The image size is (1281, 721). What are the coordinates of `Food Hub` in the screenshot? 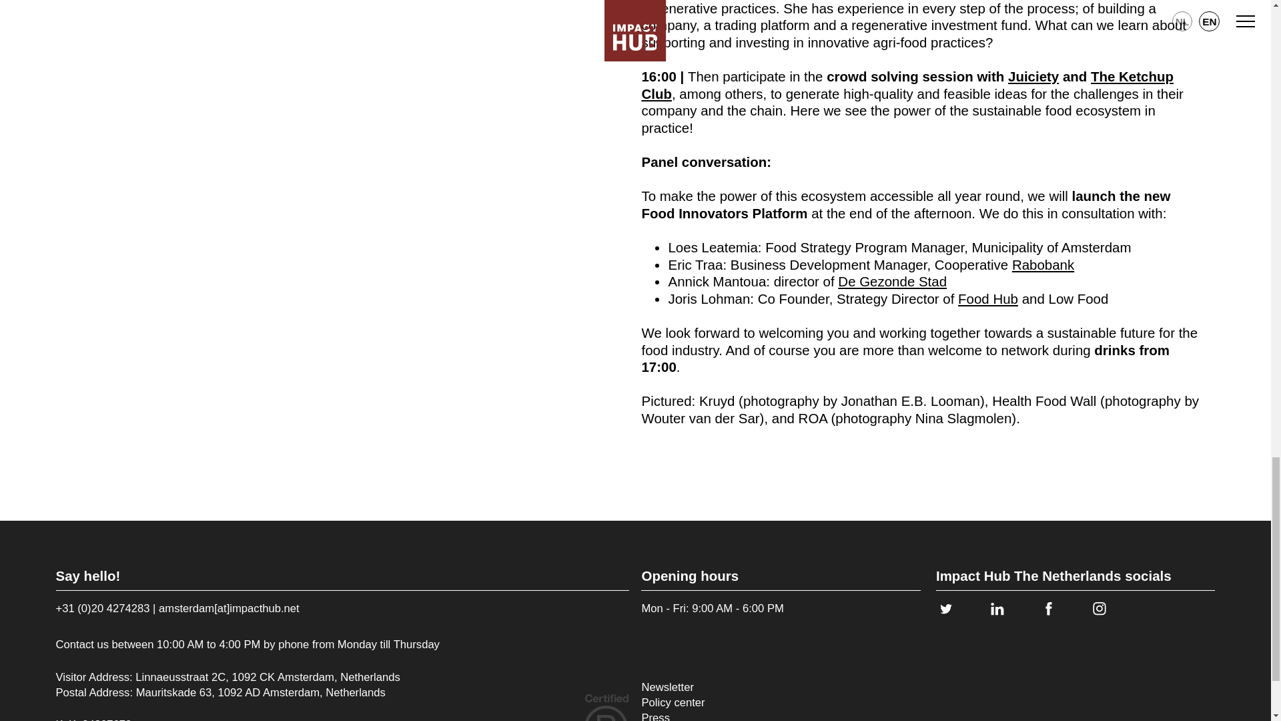 It's located at (988, 299).